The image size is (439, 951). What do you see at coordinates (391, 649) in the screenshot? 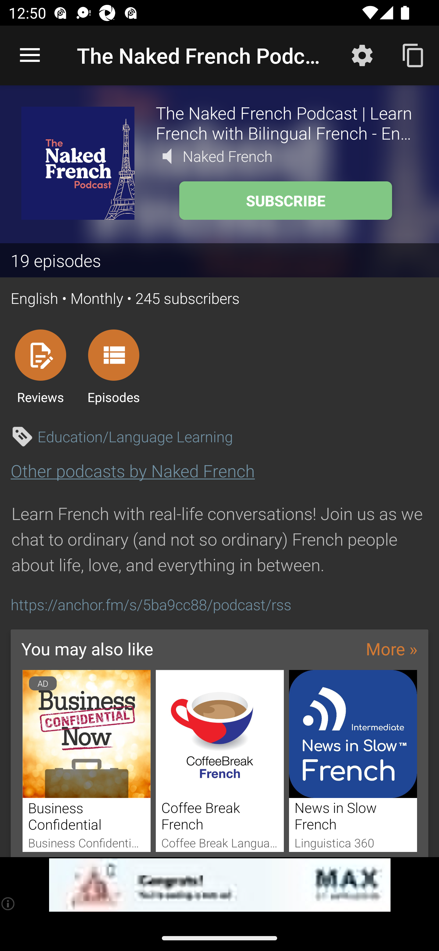
I see `More »` at bounding box center [391, 649].